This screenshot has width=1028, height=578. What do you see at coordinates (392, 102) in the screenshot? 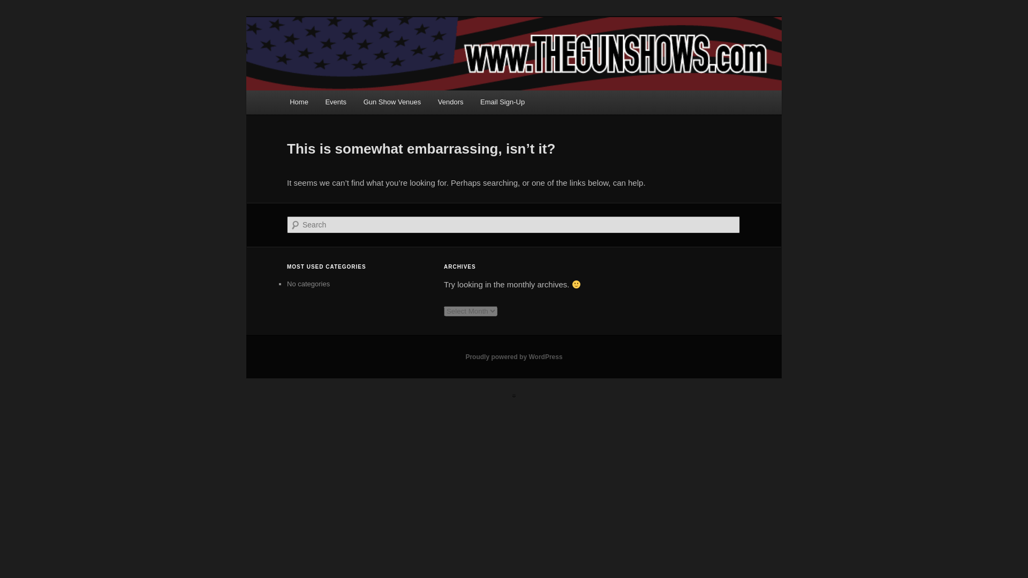
I see `Gun Show Venues` at bounding box center [392, 102].